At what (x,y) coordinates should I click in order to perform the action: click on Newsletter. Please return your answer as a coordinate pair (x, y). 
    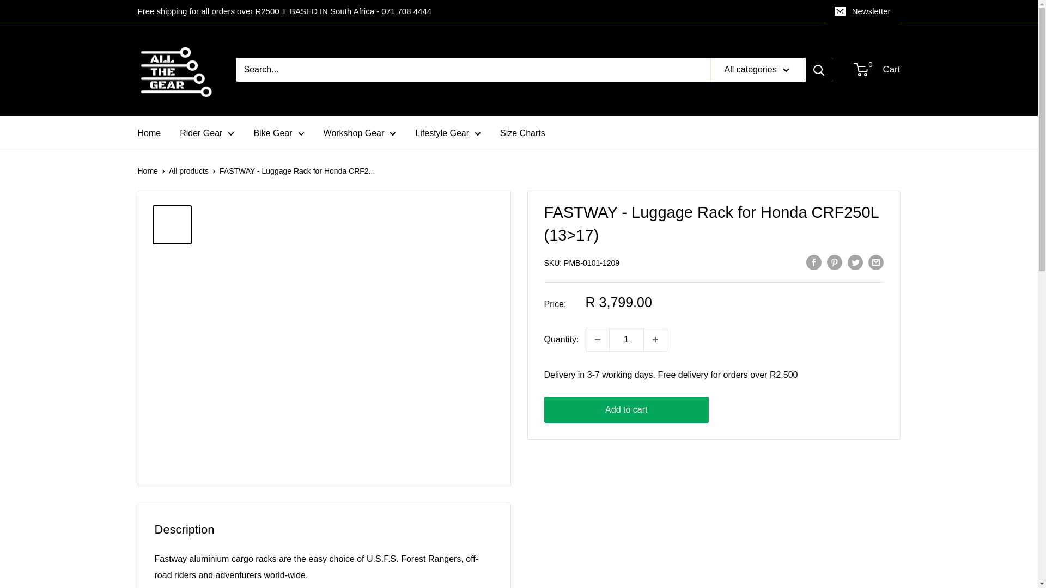
    Looking at the image, I should click on (863, 11).